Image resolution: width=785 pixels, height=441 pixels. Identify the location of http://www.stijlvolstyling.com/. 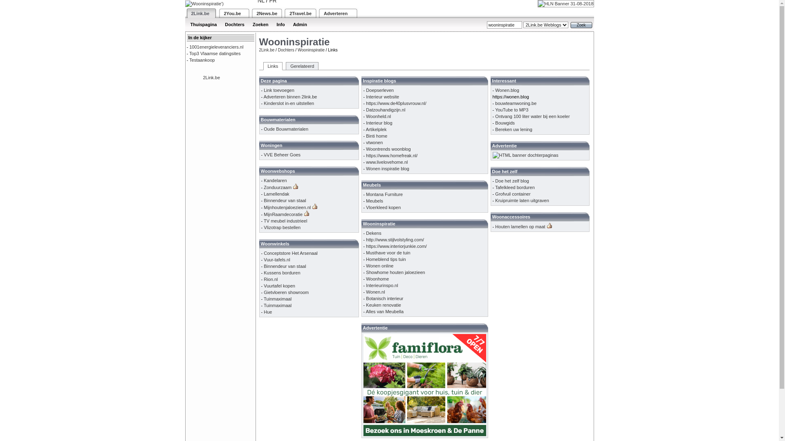
(395, 240).